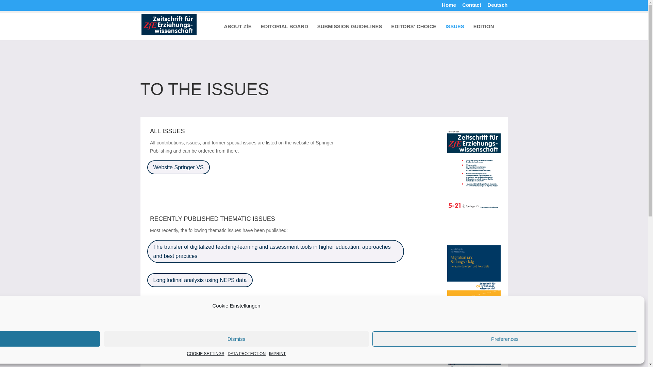 The width and height of the screenshot is (653, 367). Describe the element at coordinates (472, 7) in the screenshot. I see `Contact` at that location.